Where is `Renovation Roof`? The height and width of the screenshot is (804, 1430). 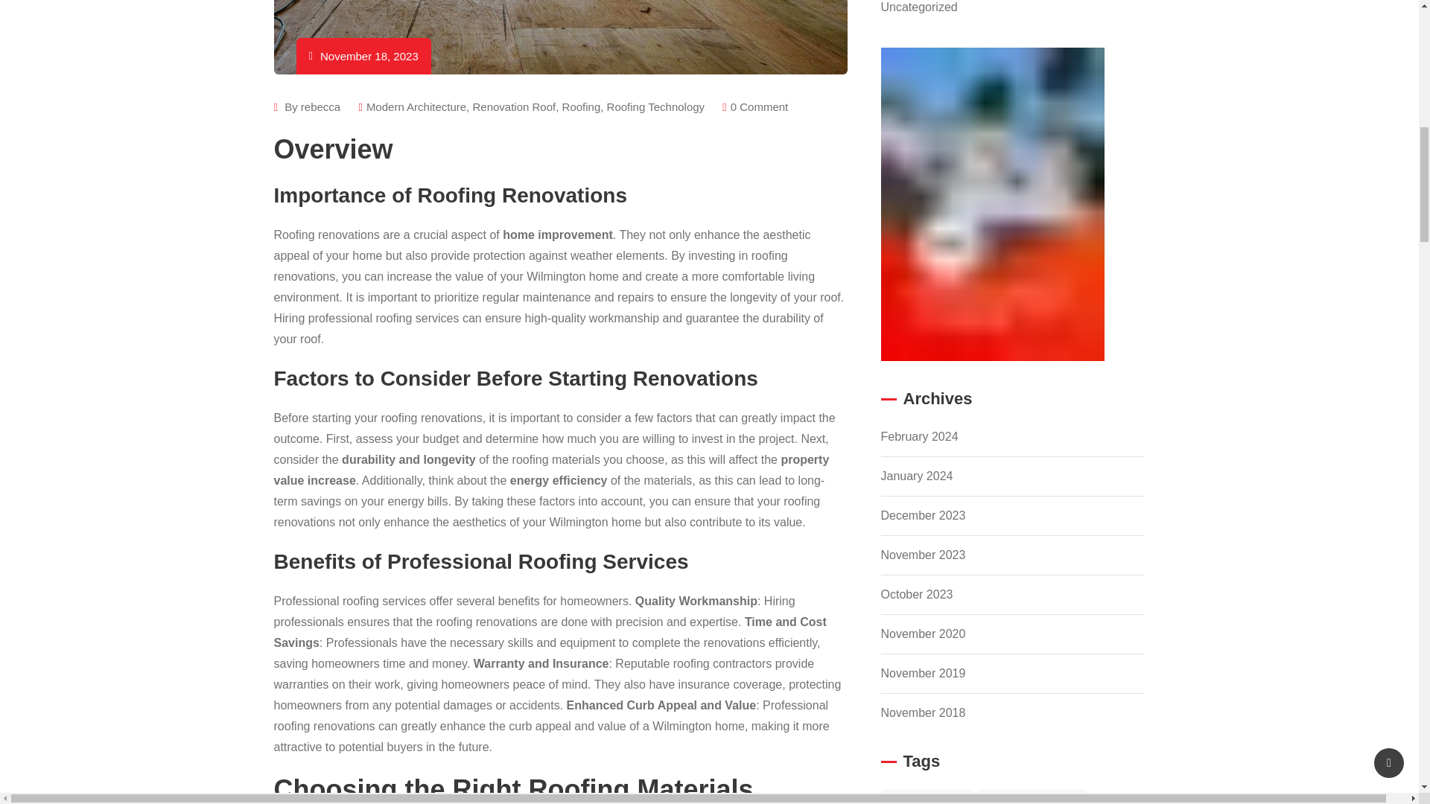 Renovation Roof is located at coordinates (514, 107).